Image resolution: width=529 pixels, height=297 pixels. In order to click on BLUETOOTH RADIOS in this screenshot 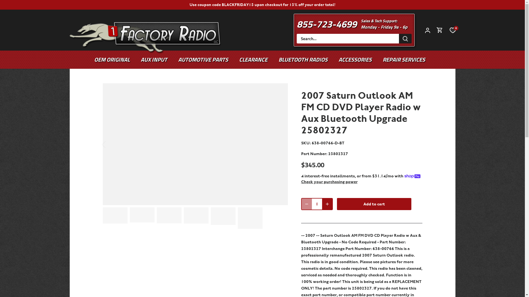, I will do `click(303, 60)`.